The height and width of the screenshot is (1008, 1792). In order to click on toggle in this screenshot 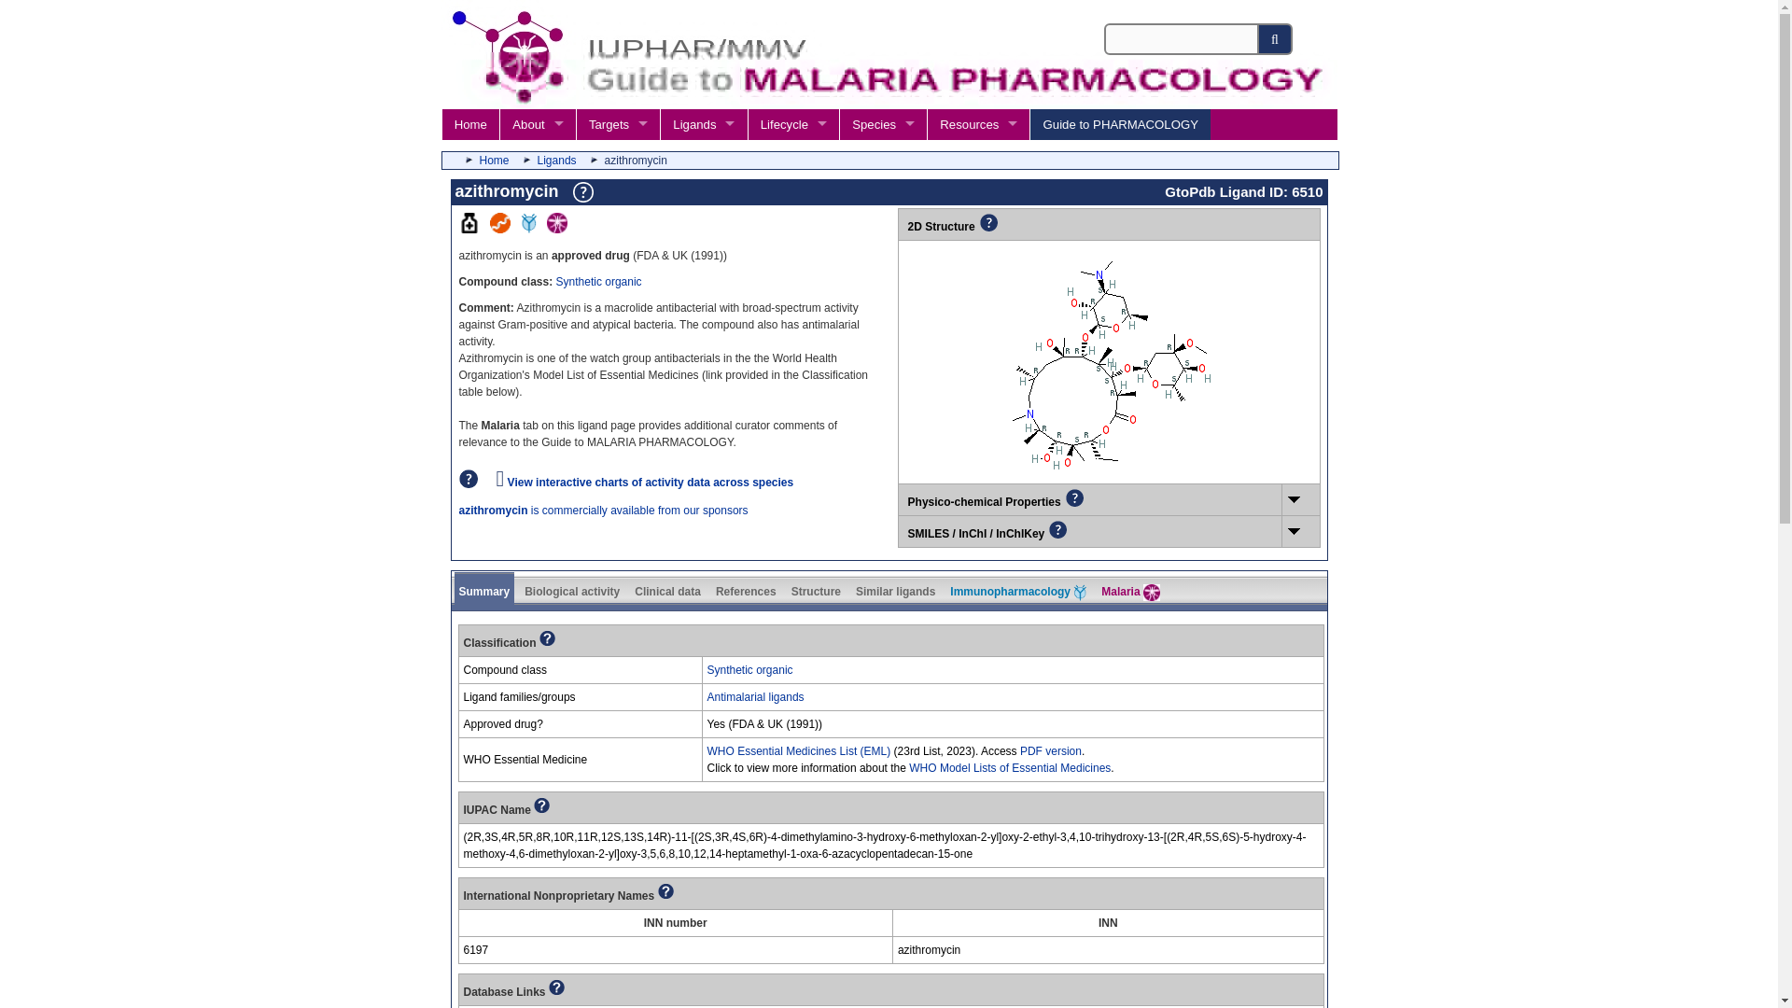, I will do `click(1299, 530)`.